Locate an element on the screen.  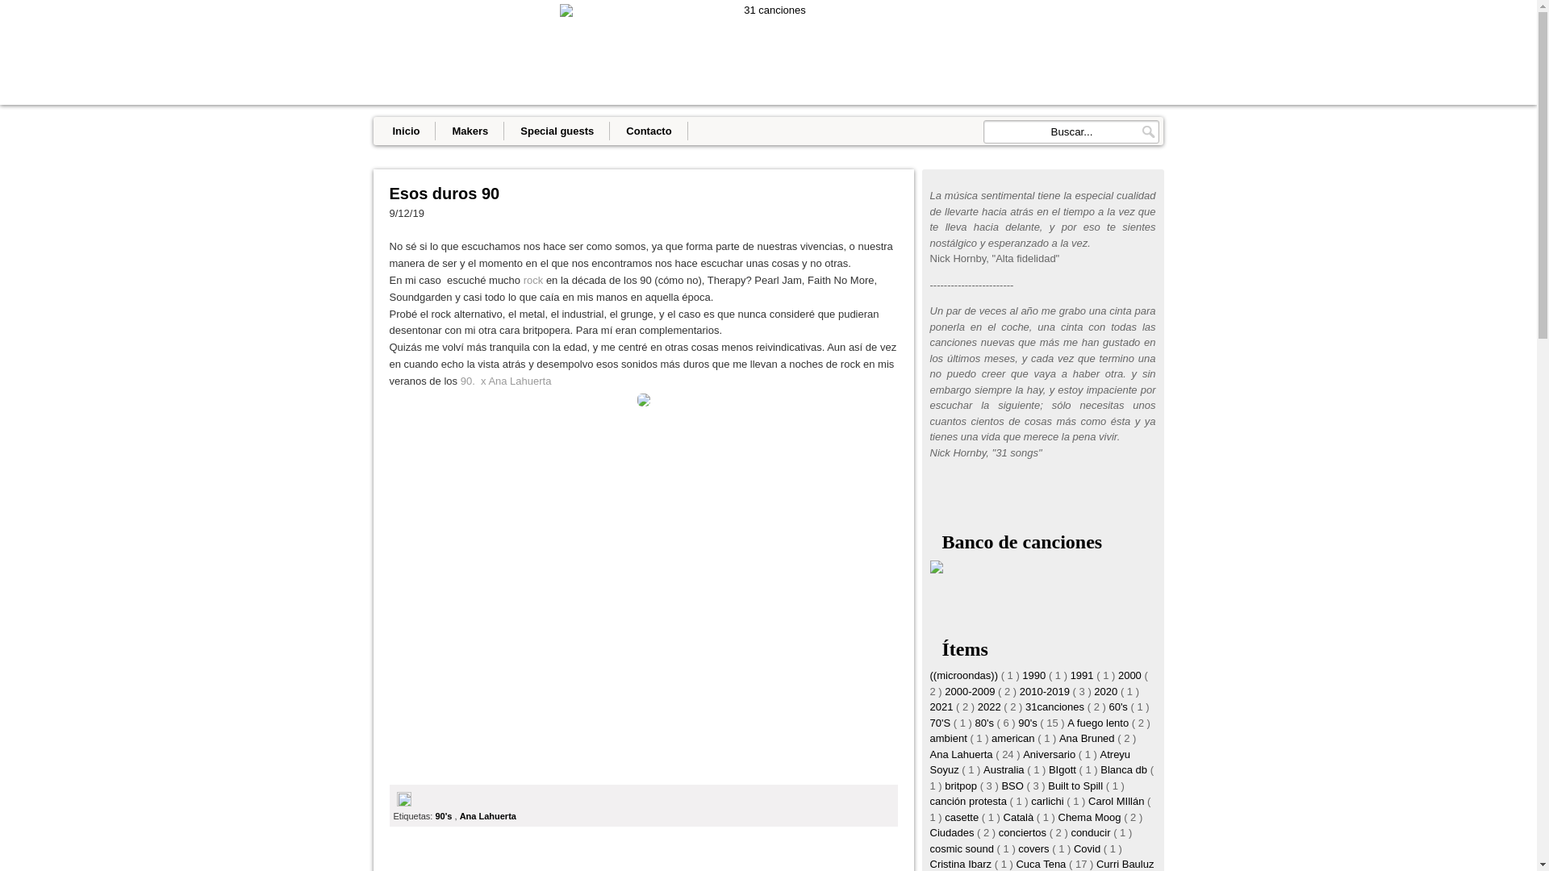
Australia is located at coordinates (1005, 769).